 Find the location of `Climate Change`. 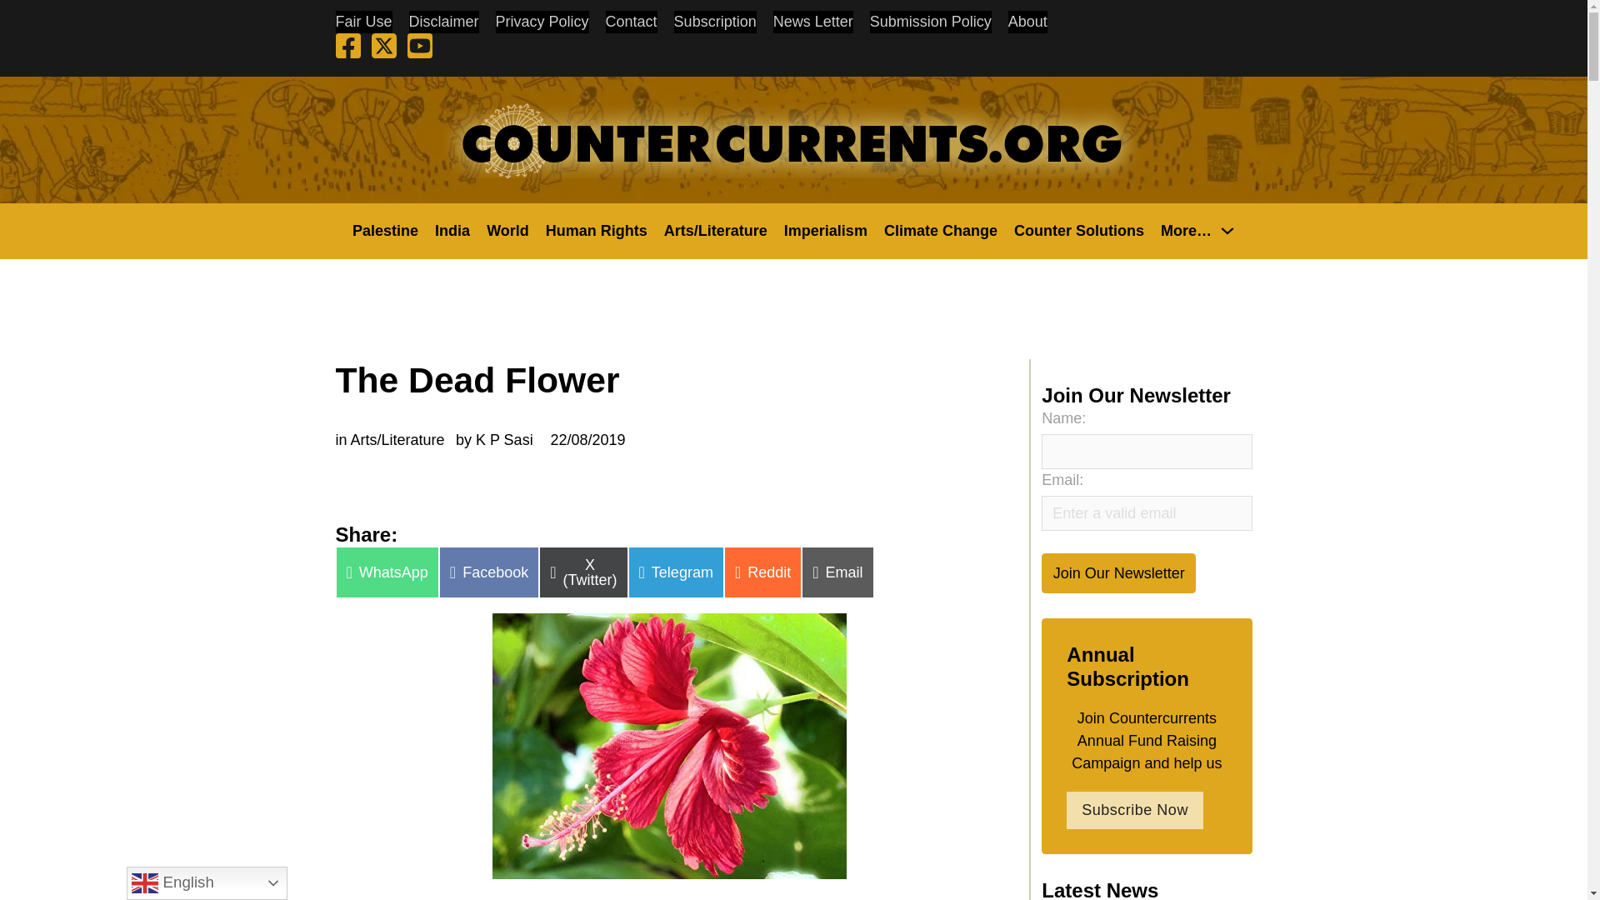

Climate Change is located at coordinates (940, 230).